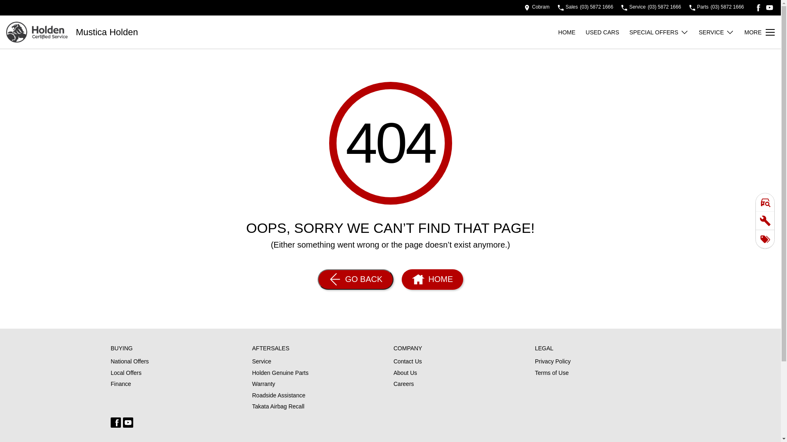 The height and width of the screenshot is (442, 787). What do you see at coordinates (278, 407) in the screenshot?
I see `Takata Airbag Recall` at bounding box center [278, 407].